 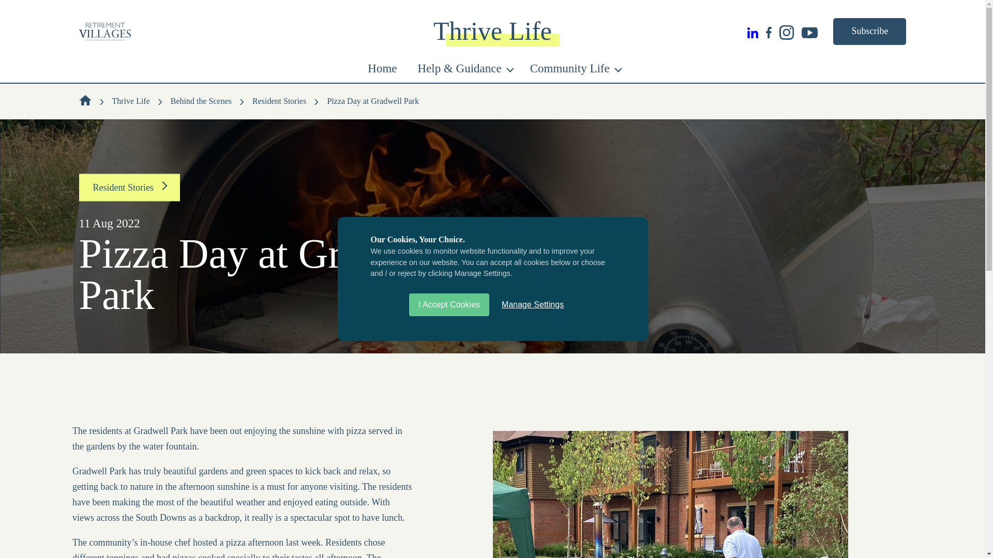 What do you see at coordinates (773, 31) in the screenshot?
I see `Facebook` at bounding box center [773, 31].